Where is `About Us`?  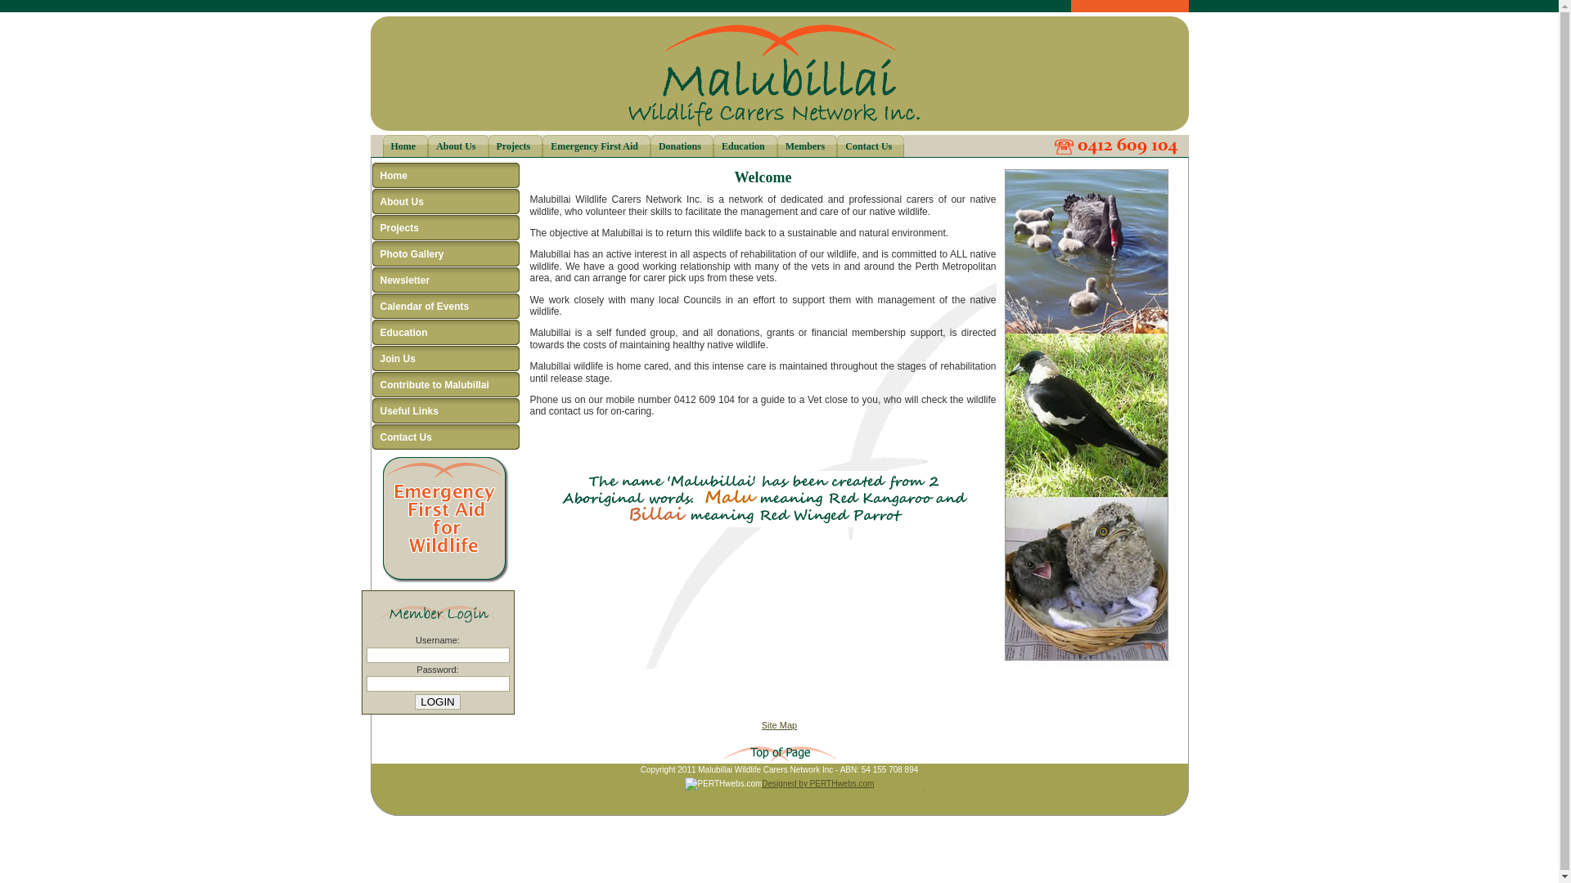
About Us is located at coordinates (458, 146).